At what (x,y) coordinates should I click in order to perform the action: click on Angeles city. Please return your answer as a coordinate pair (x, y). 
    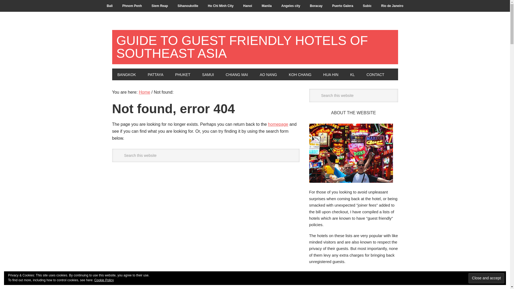
    Looking at the image, I should click on (291, 6).